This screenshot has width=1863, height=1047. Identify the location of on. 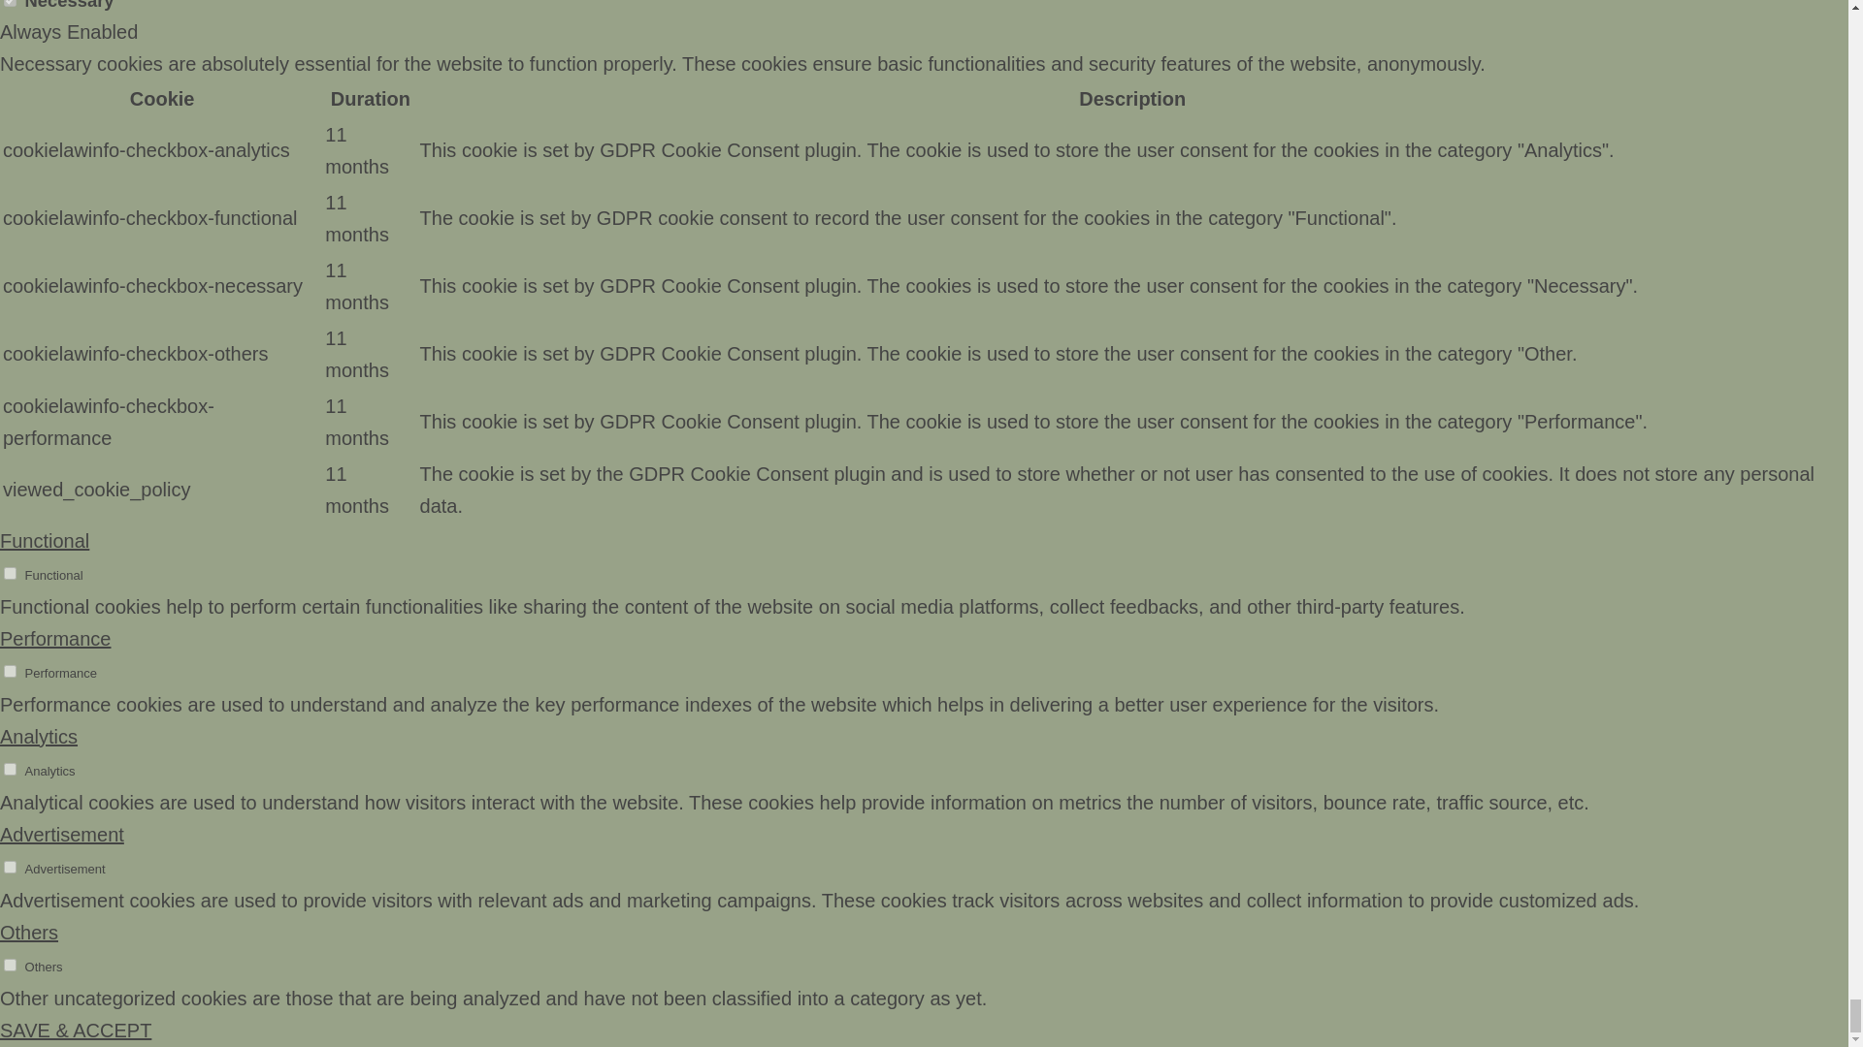
(10, 574).